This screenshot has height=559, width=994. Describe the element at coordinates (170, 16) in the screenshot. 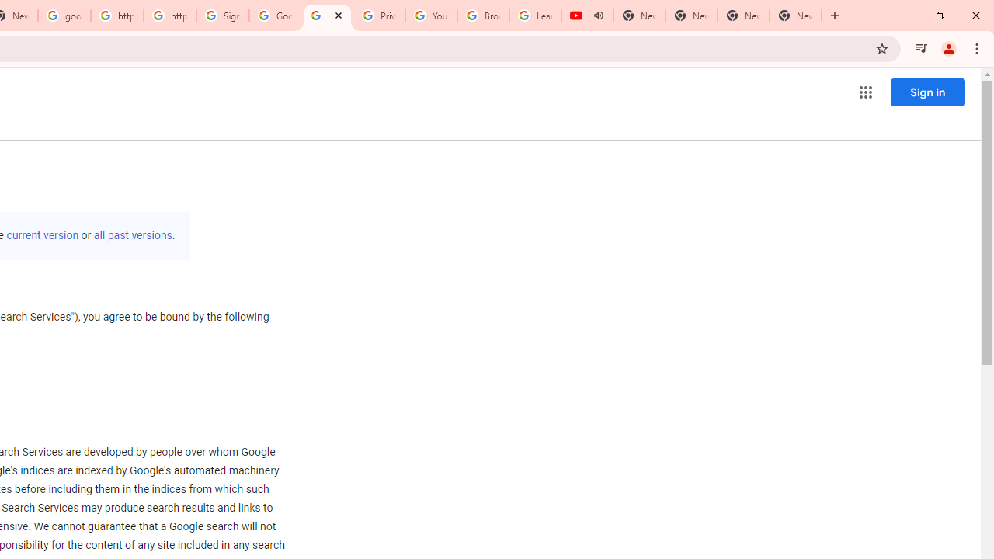

I see `https://scholar.google.com/` at that location.